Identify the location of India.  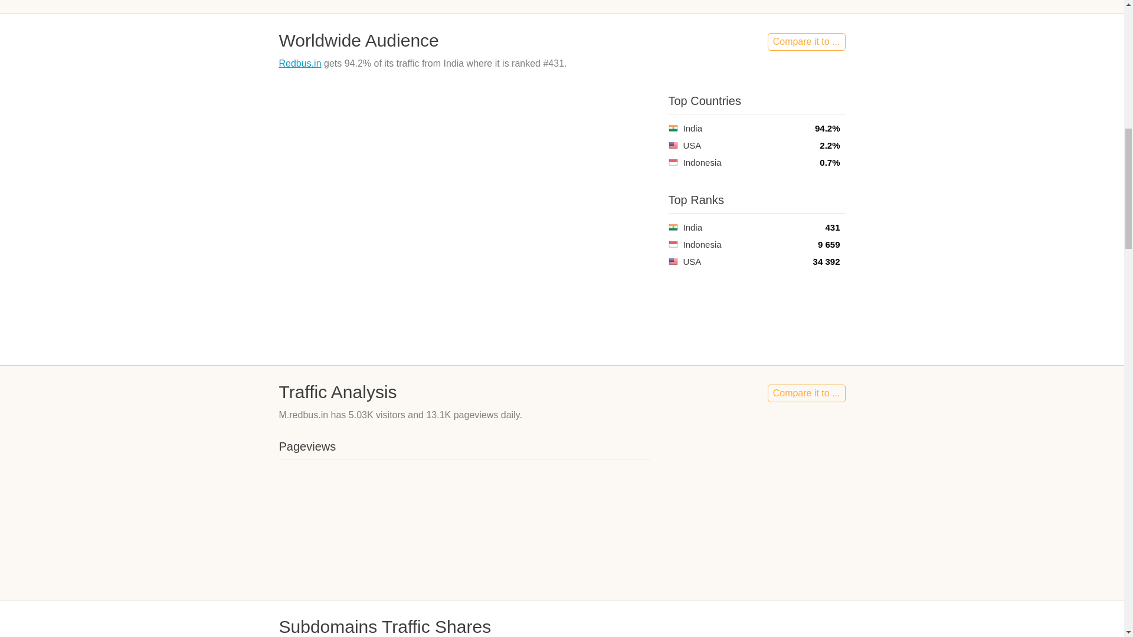
(673, 227).